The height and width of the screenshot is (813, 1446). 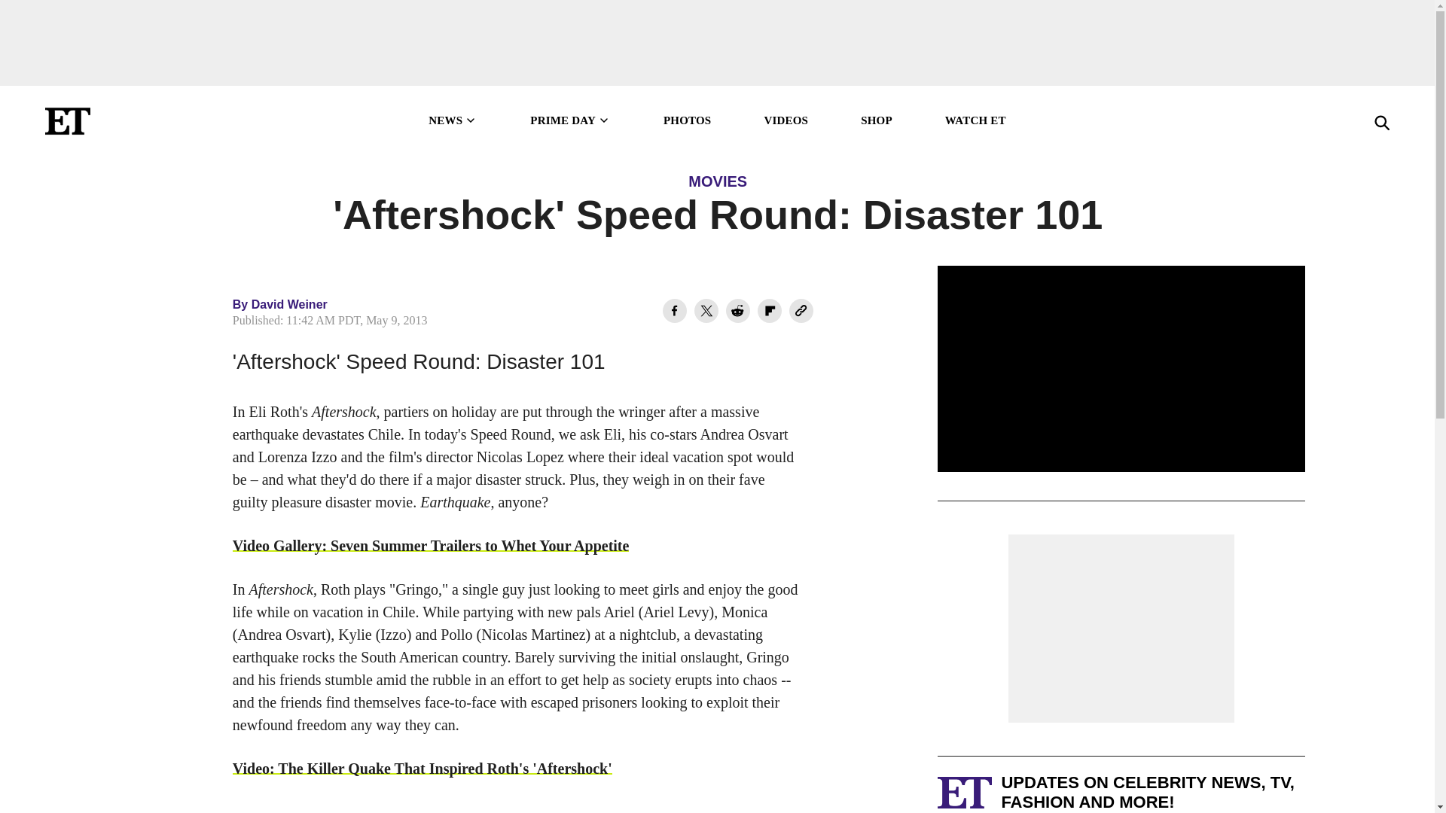 What do you see at coordinates (876, 120) in the screenshot?
I see `SHOP` at bounding box center [876, 120].